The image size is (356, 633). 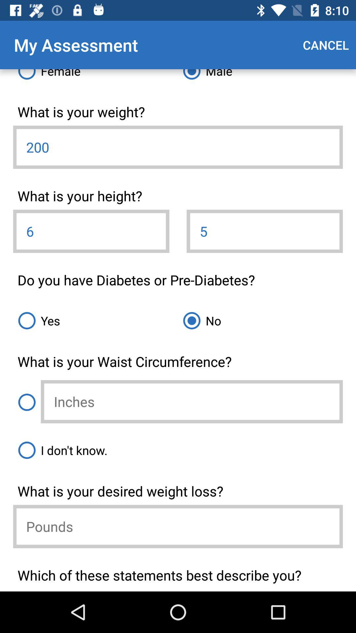 What do you see at coordinates (326, 45) in the screenshot?
I see `choose item above the male` at bounding box center [326, 45].